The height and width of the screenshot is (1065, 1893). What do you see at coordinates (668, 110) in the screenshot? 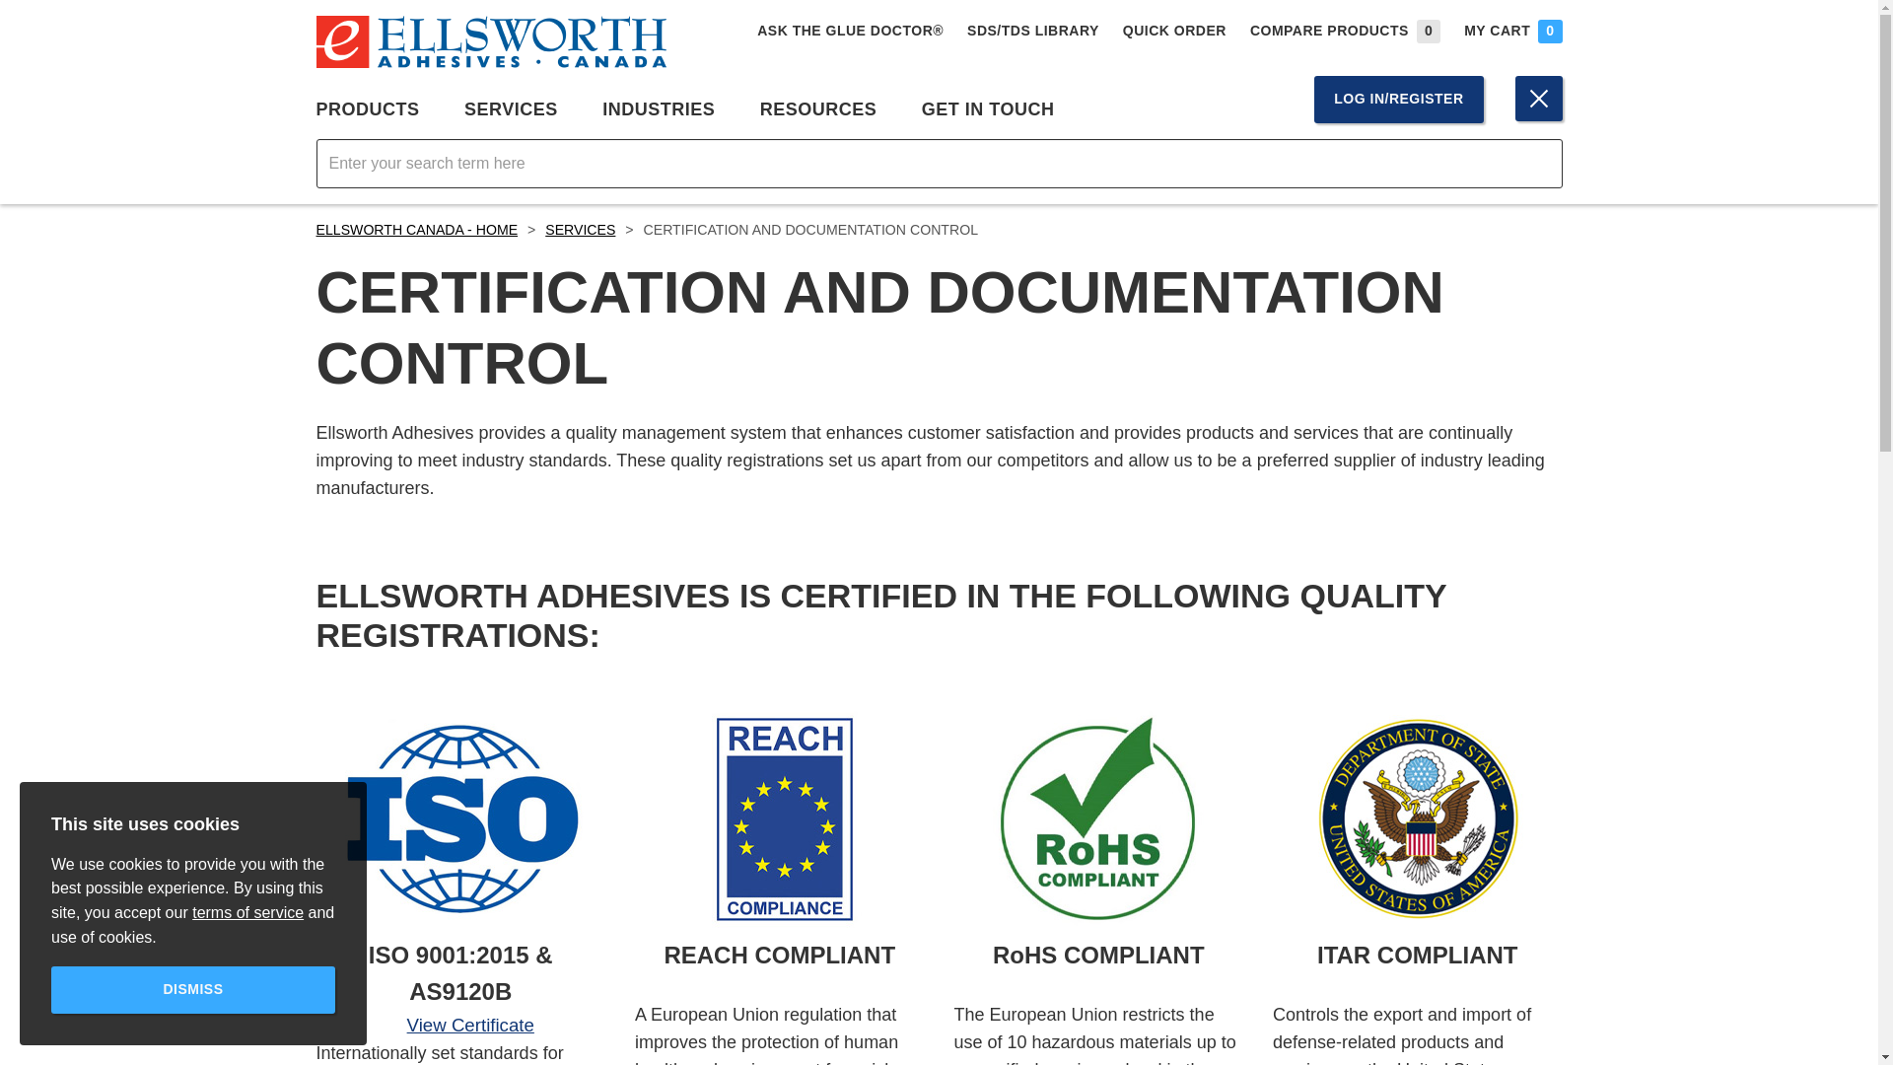
I see `INDUSTRIES` at bounding box center [668, 110].